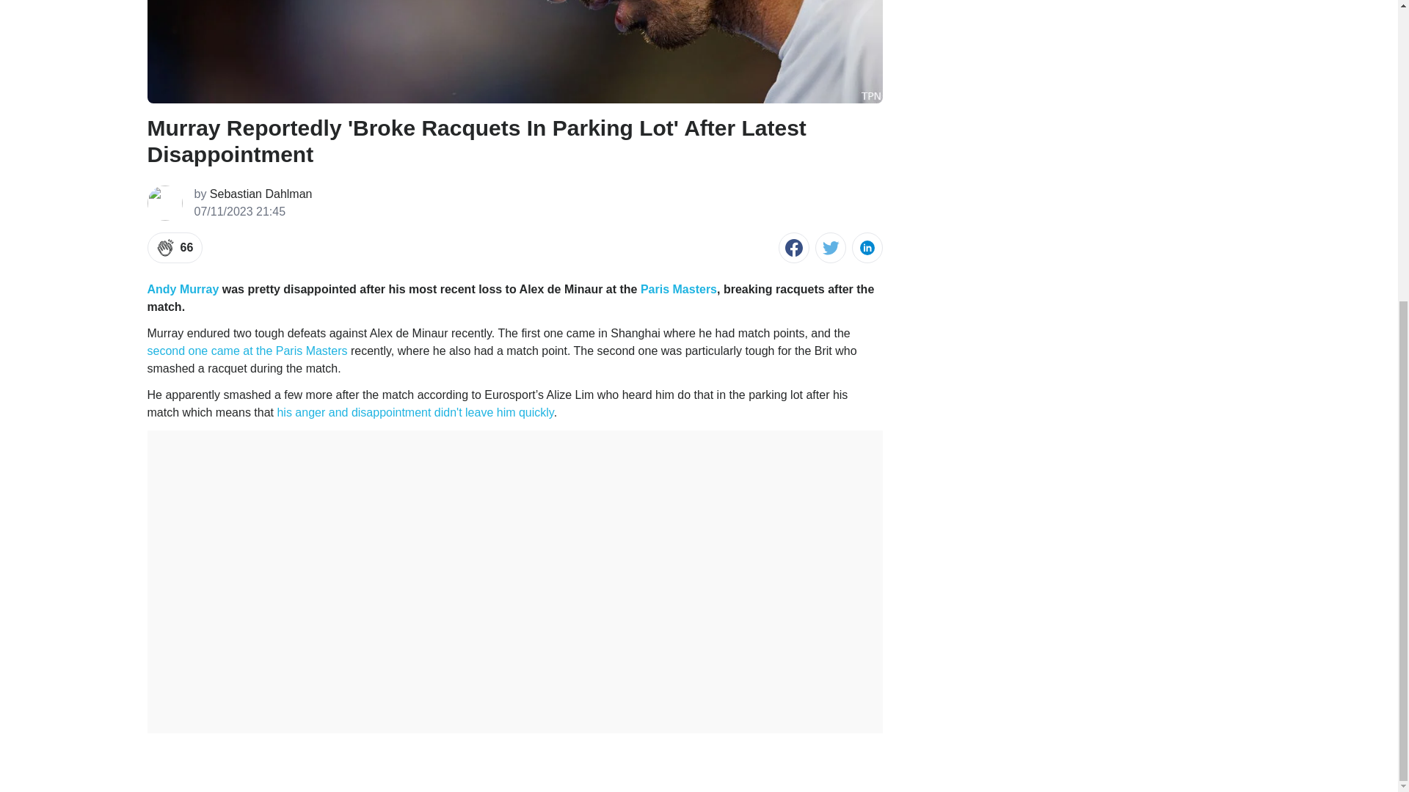 The height and width of the screenshot is (792, 1409). I want to click on Andy Murray, so click(182, 289).